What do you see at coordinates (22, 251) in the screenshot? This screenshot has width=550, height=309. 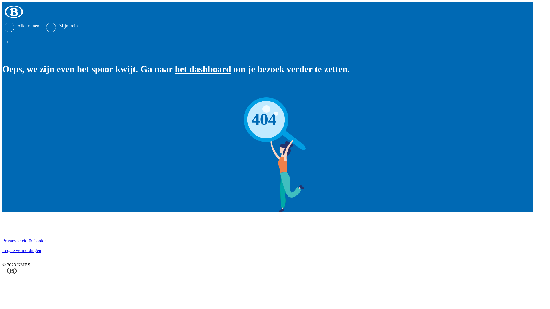 I see `Legale vermeldingen` at bounding box center [22, 251].